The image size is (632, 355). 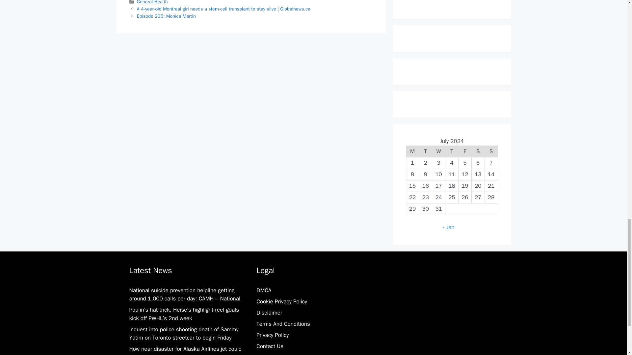 What do you see at coordinates (425, 151) in the screenshot?
I see `Tuesday` at bounding box center [425, 151].